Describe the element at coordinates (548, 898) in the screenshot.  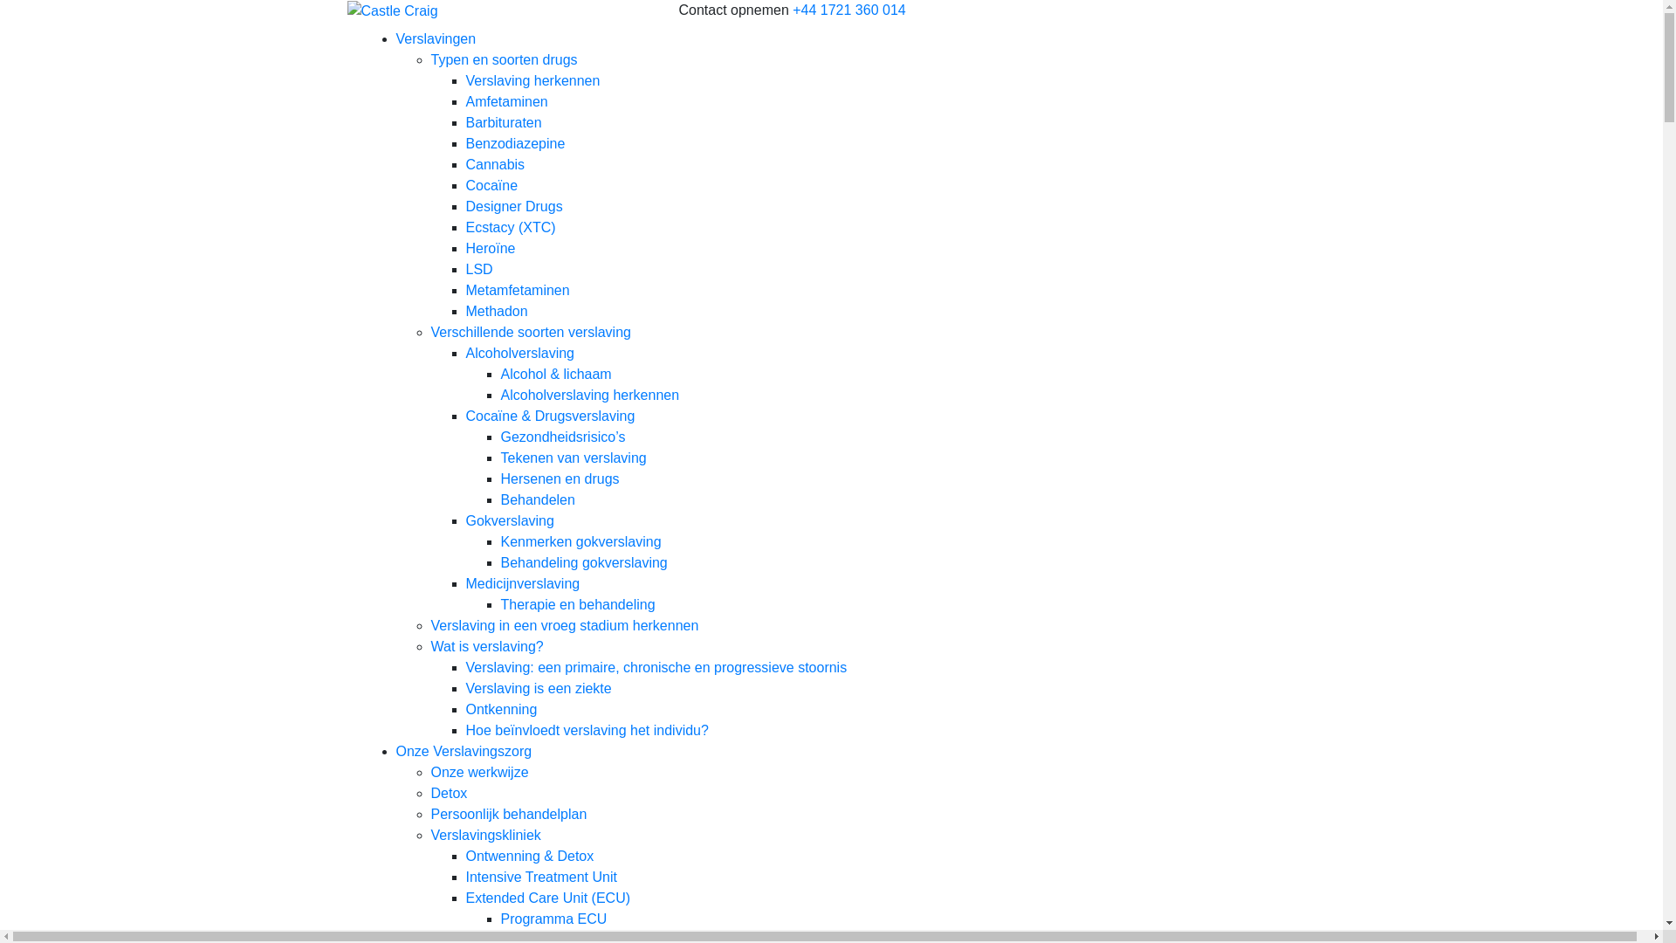
I see `Extended Care Unit (ECU)` at that location.